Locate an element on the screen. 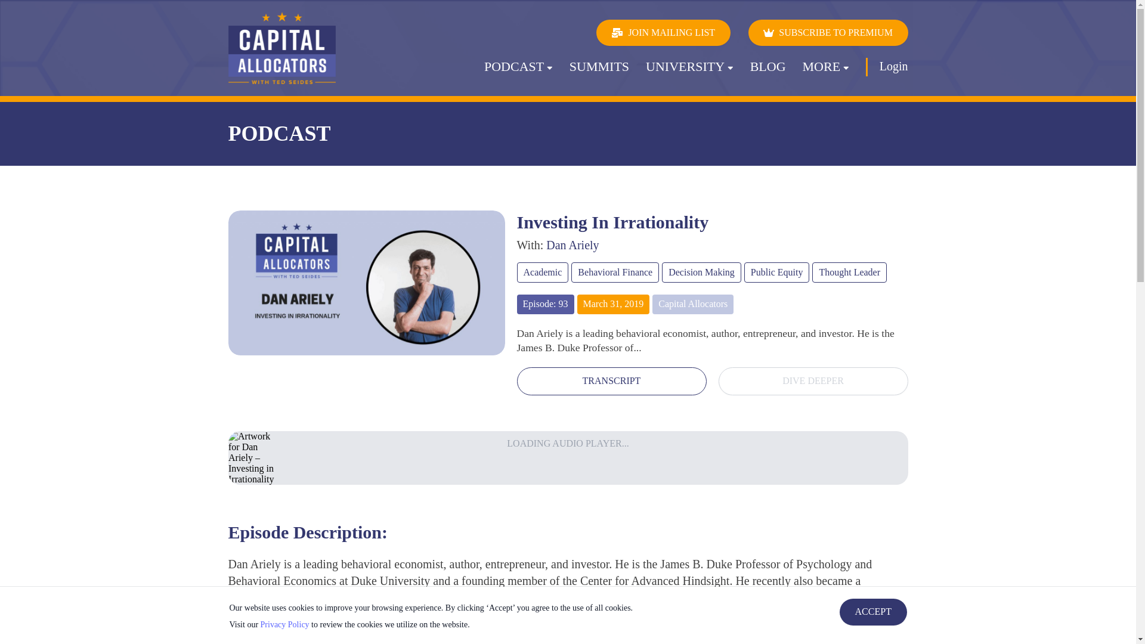  Login is located at coordinates (893, 66).